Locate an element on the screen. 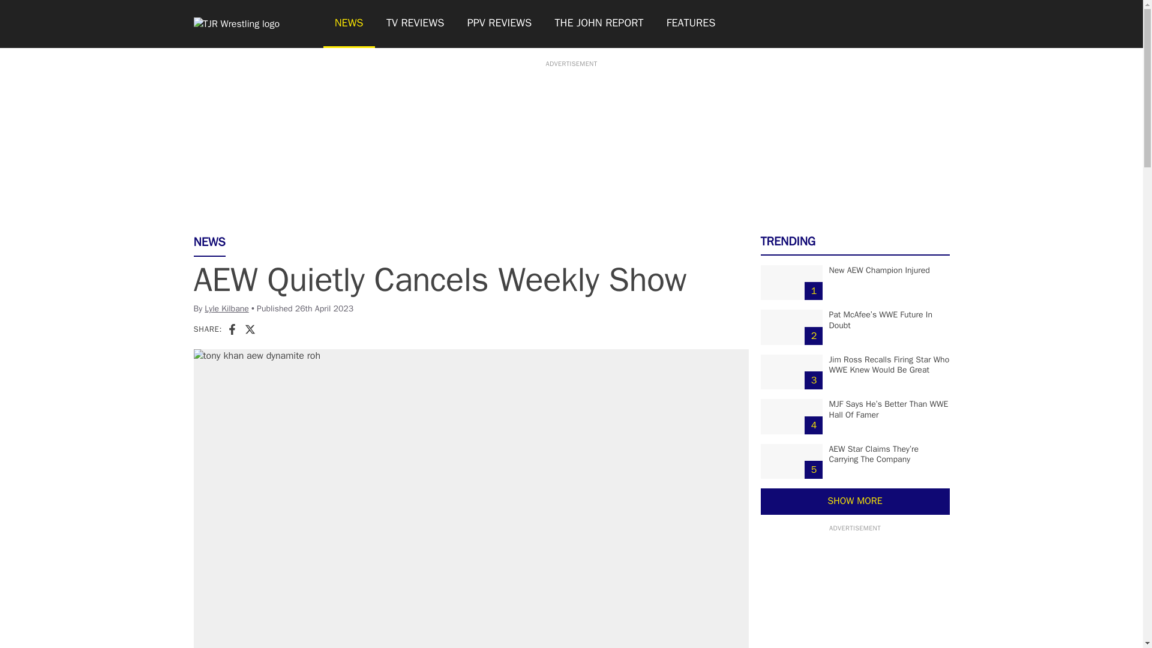  Lyle Kilbane is located at coordinates (227, 308).